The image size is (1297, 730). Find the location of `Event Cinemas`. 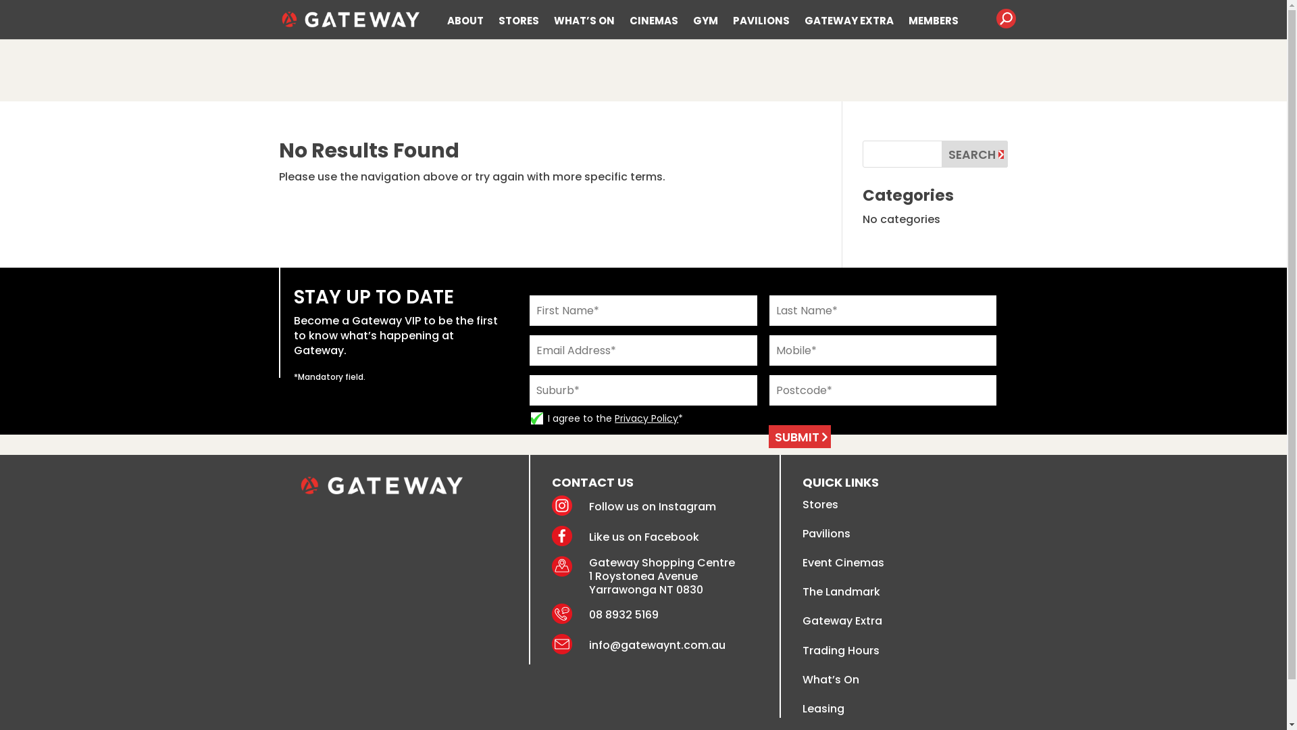

Event Cinemas is located at coordinates (843, 562).